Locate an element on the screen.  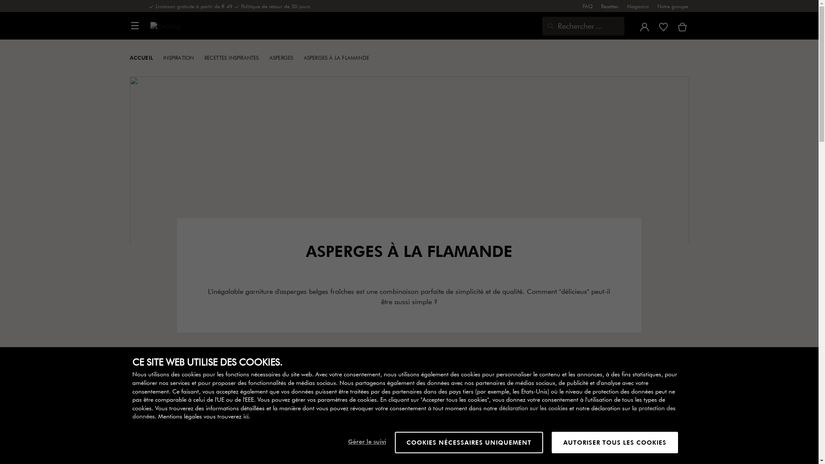
Cooktime is located at coordinates (543, 411).